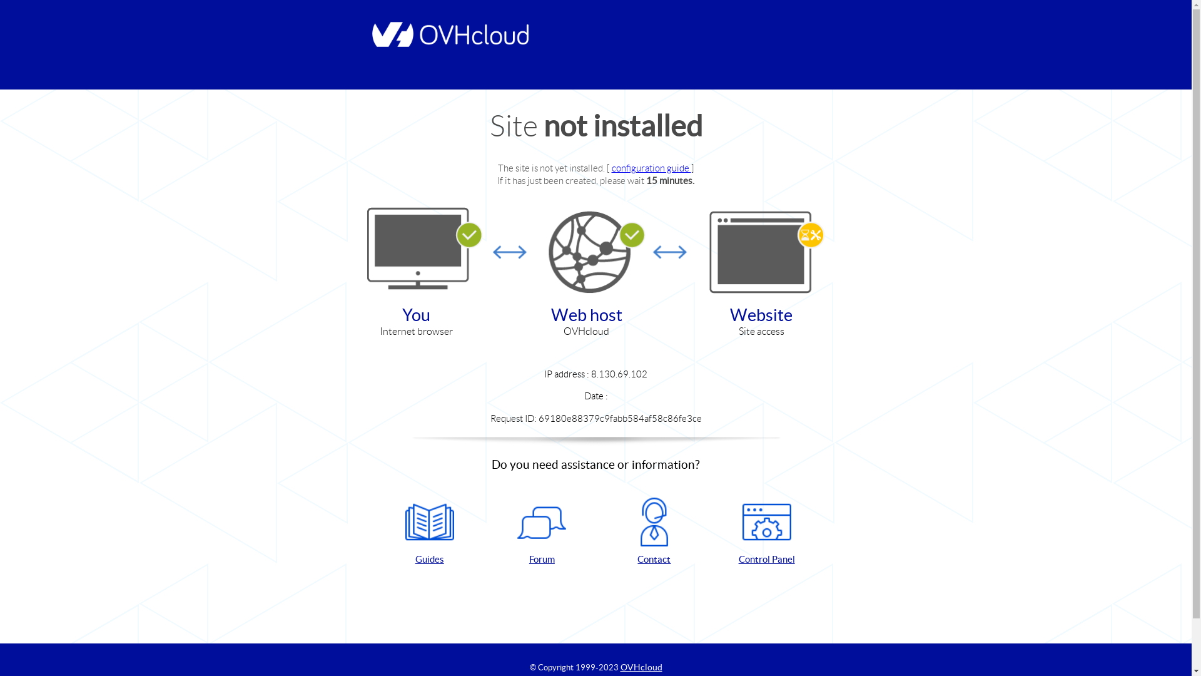 The height and width of the screenshot is (676, 1201). Describe the element at coordinates (654, 532) in the screenshot. I see `Contact` at that location.